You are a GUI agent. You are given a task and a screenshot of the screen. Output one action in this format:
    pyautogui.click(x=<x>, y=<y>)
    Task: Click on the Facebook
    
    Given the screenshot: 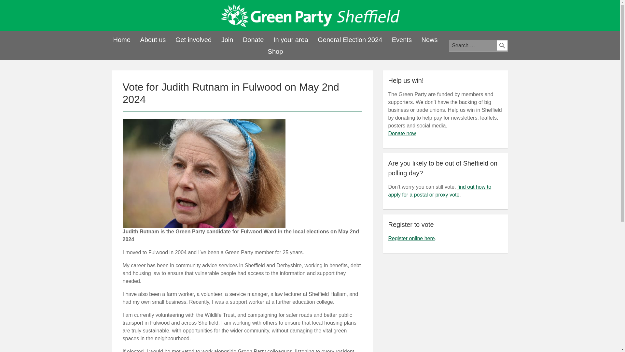 What is the action you would take?
    pyautogui.click(x=451, y=16)
    